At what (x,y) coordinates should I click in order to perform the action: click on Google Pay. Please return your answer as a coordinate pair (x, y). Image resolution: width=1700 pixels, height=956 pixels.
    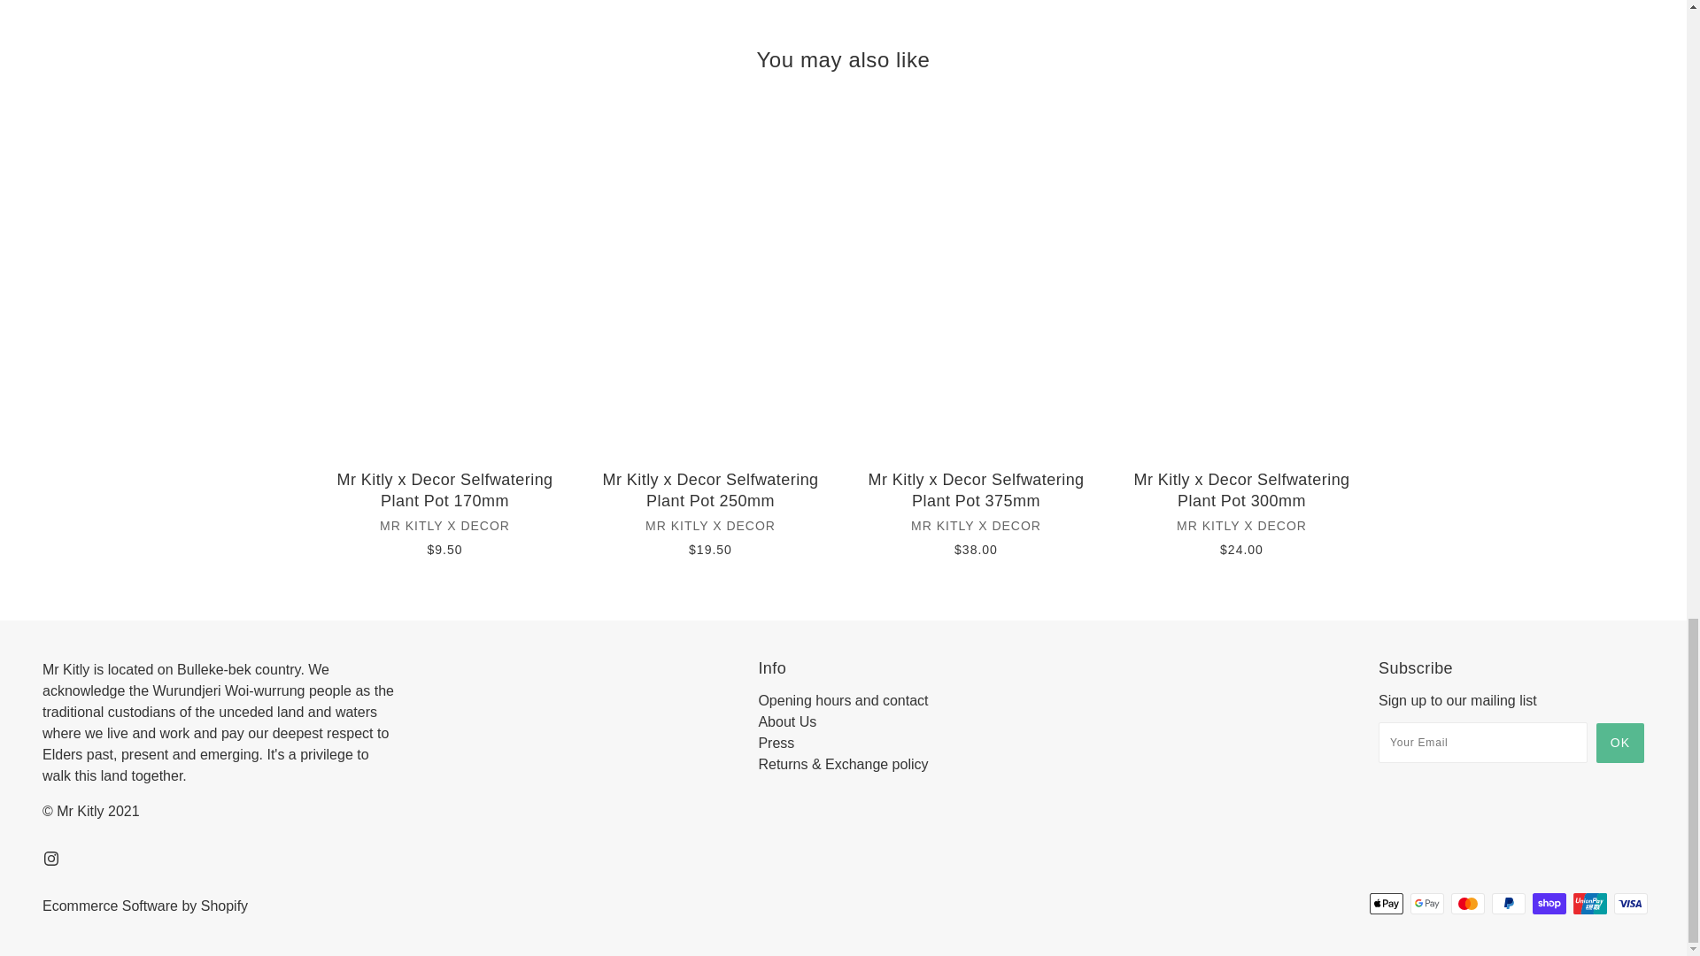
    Looking at the image, I should click on (1427, 903).